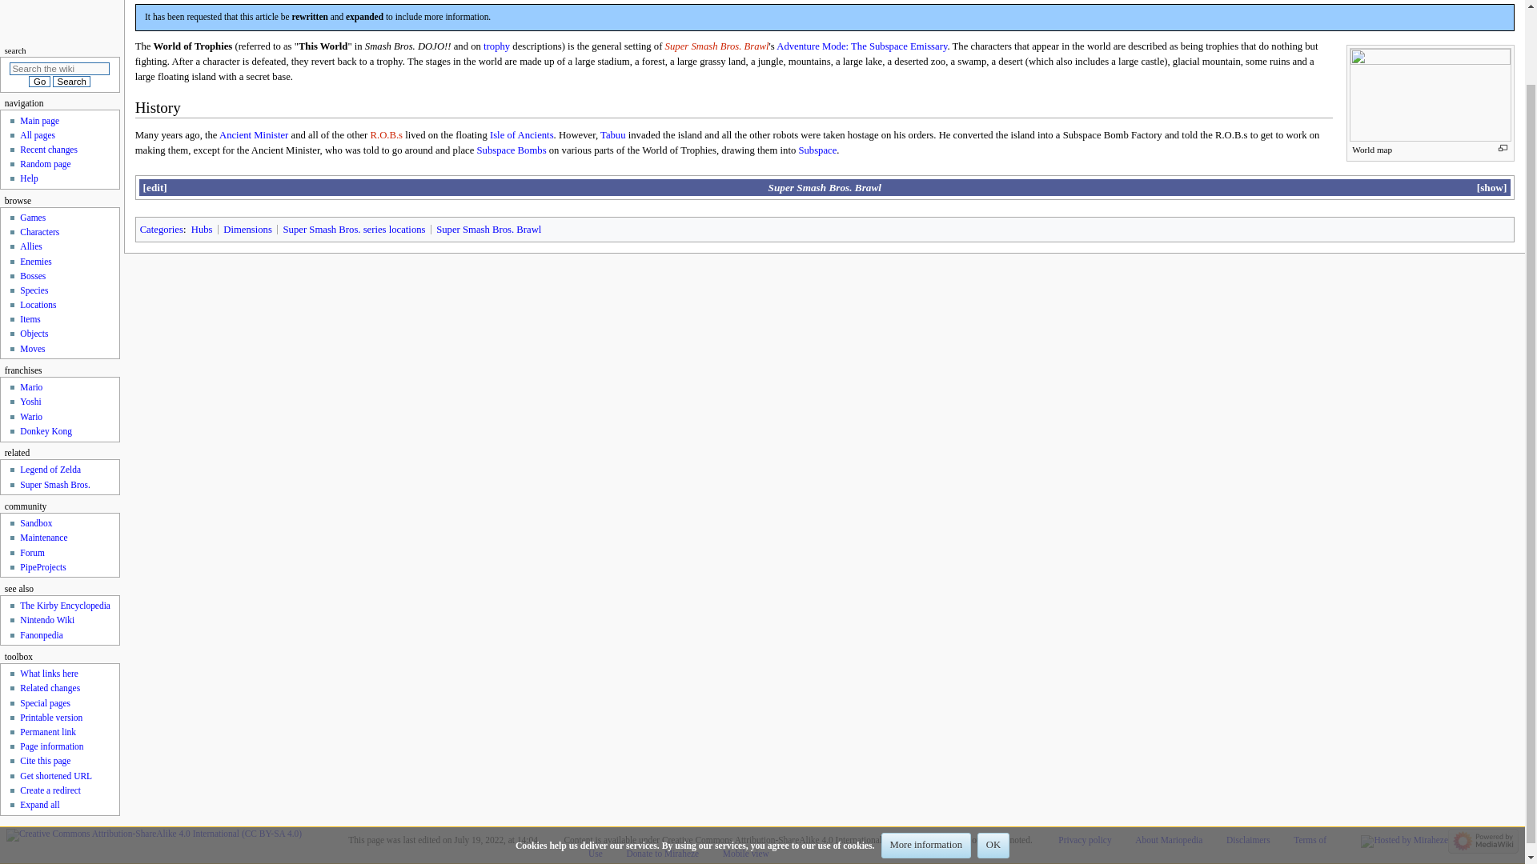  Describe the element at coordinates (154, 187) in the screenshot. I see `edit` at that location.